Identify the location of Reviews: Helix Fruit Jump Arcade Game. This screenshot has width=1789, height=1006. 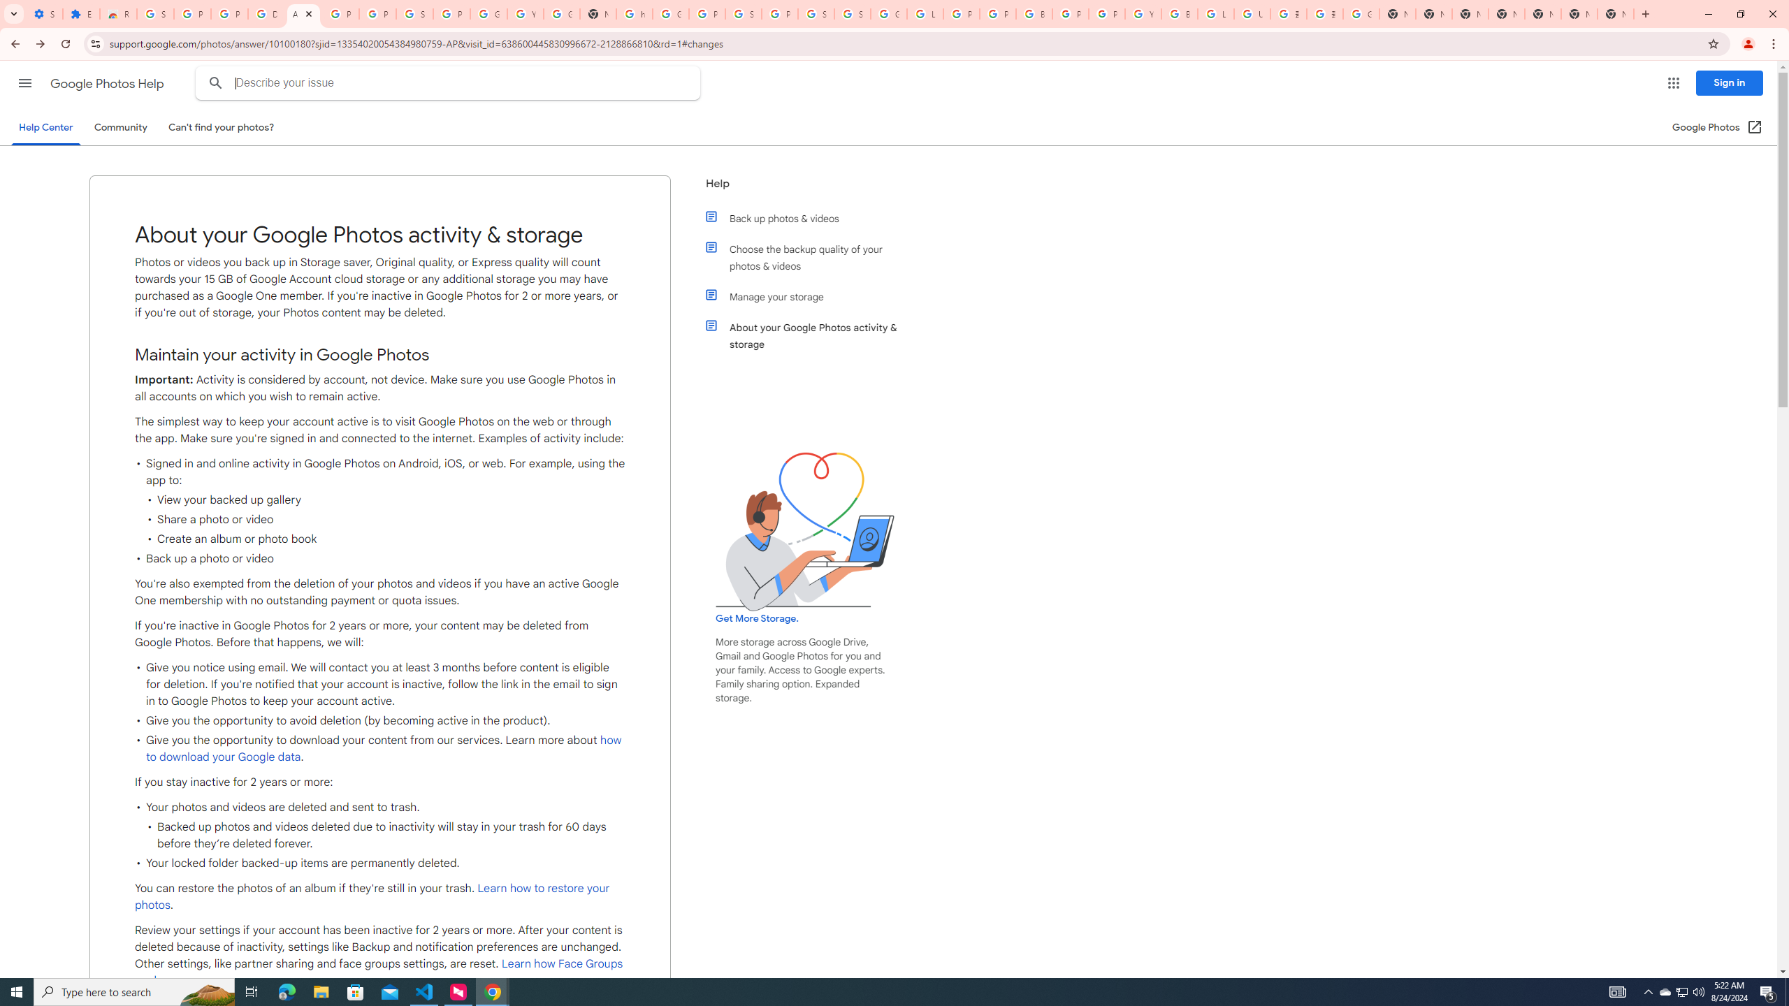
(117, 14).